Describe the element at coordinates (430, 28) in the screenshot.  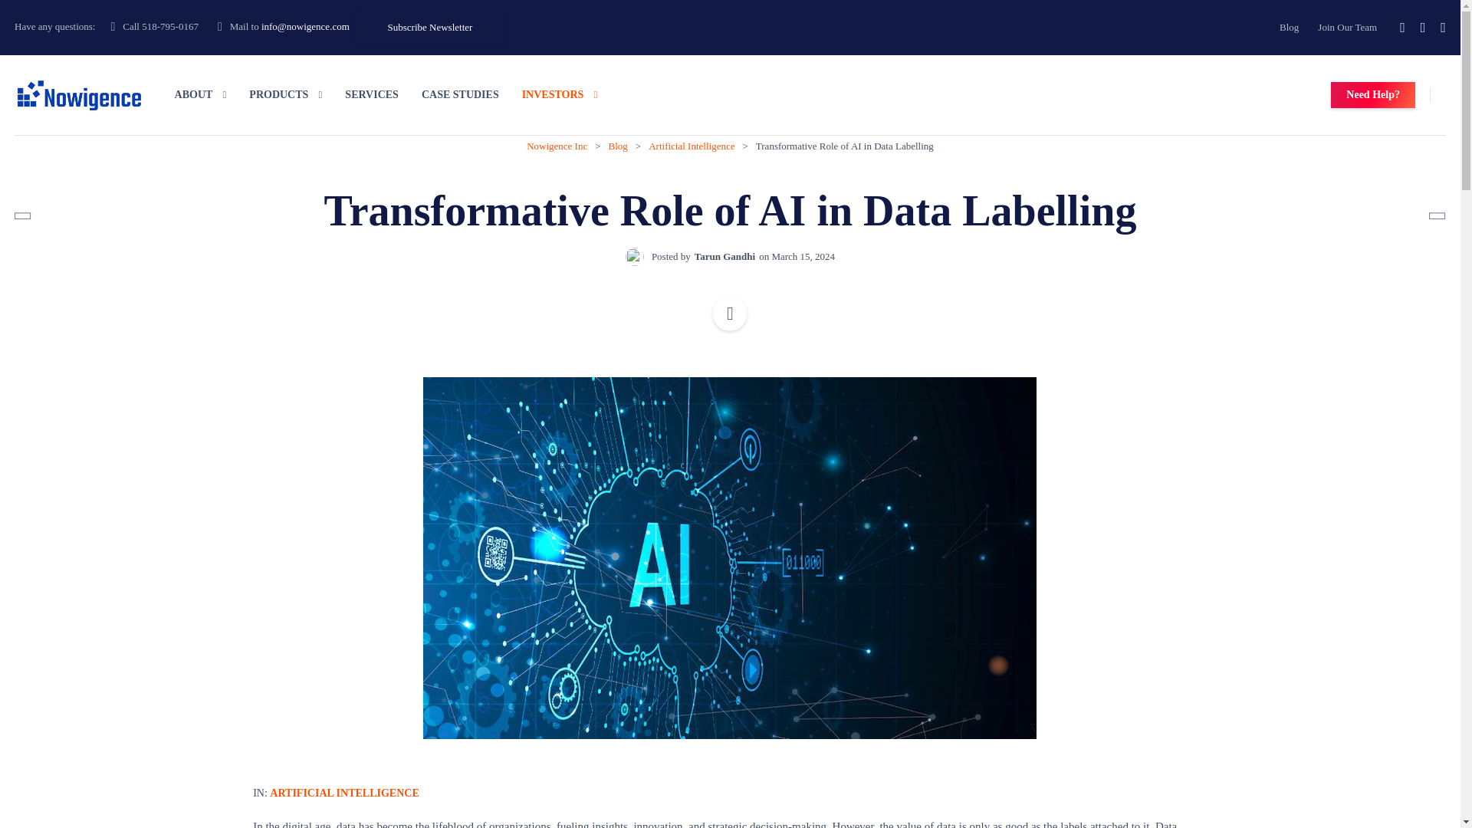
I see `Subscribe Newsletter` at that location.